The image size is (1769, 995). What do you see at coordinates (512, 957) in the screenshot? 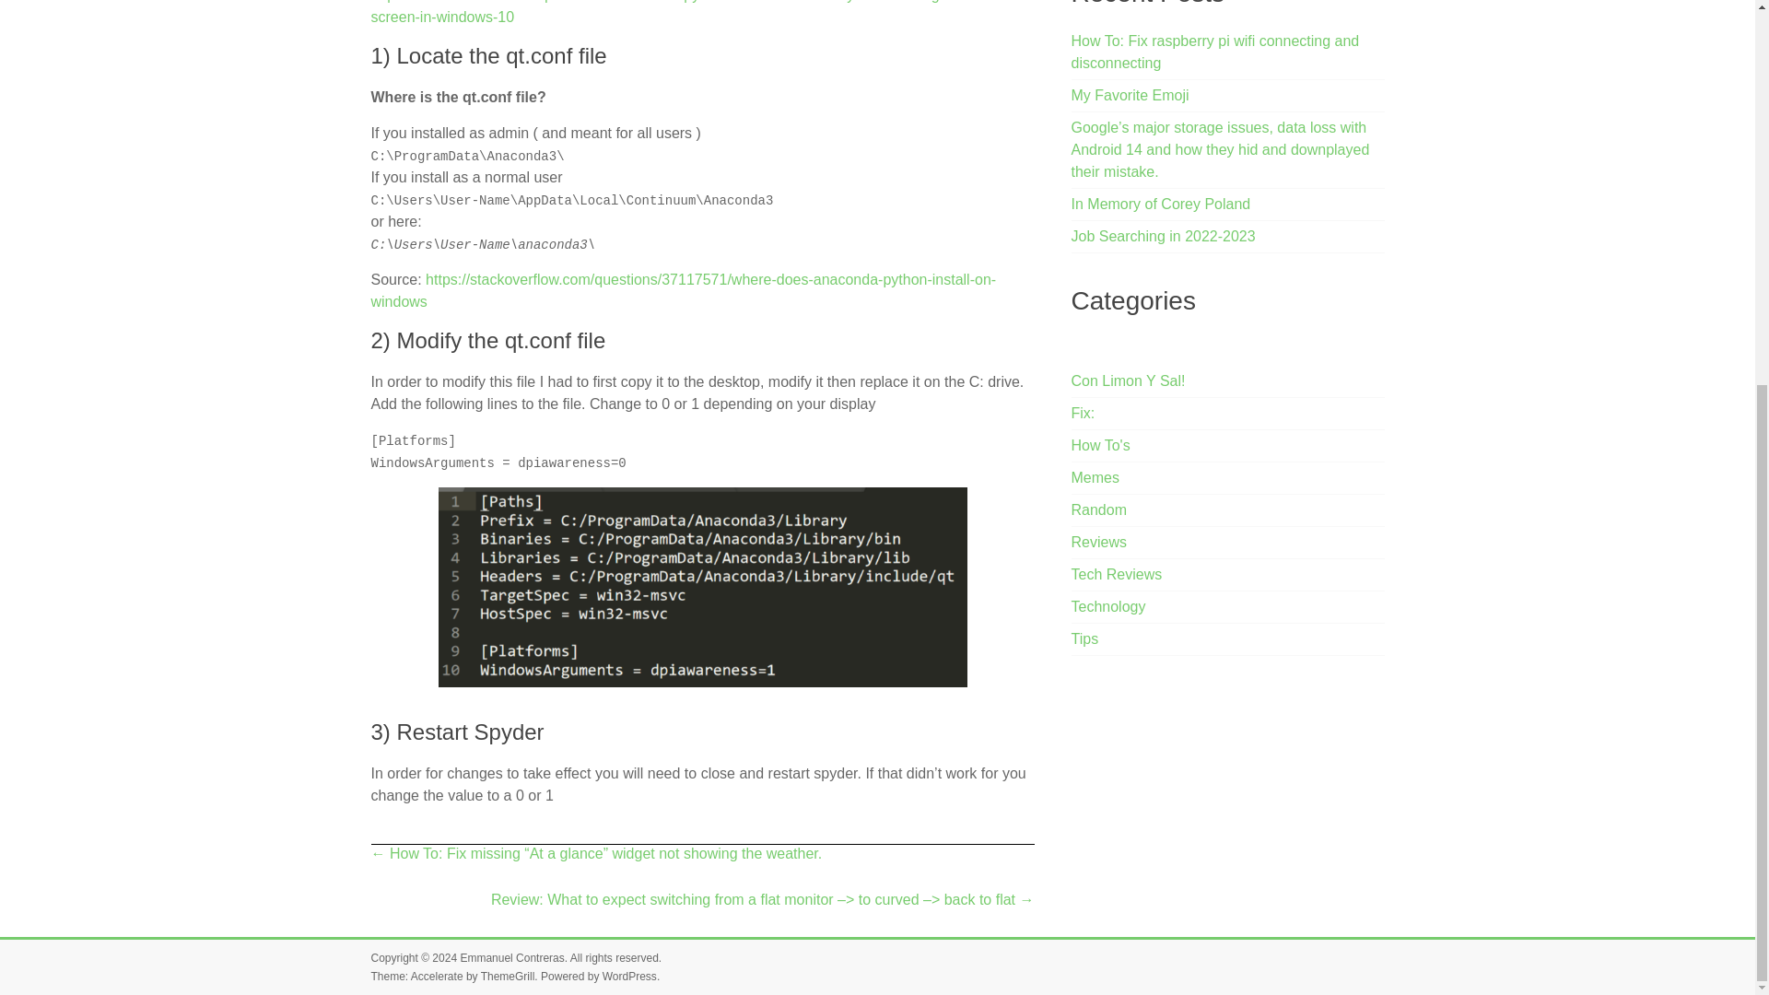
I see `Emmanuel Contreras` at bounding box center [512, 957].